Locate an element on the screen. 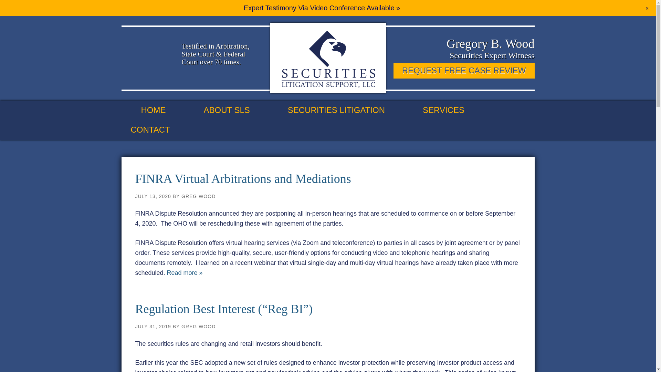  Home is located at coordinates (163, 110).